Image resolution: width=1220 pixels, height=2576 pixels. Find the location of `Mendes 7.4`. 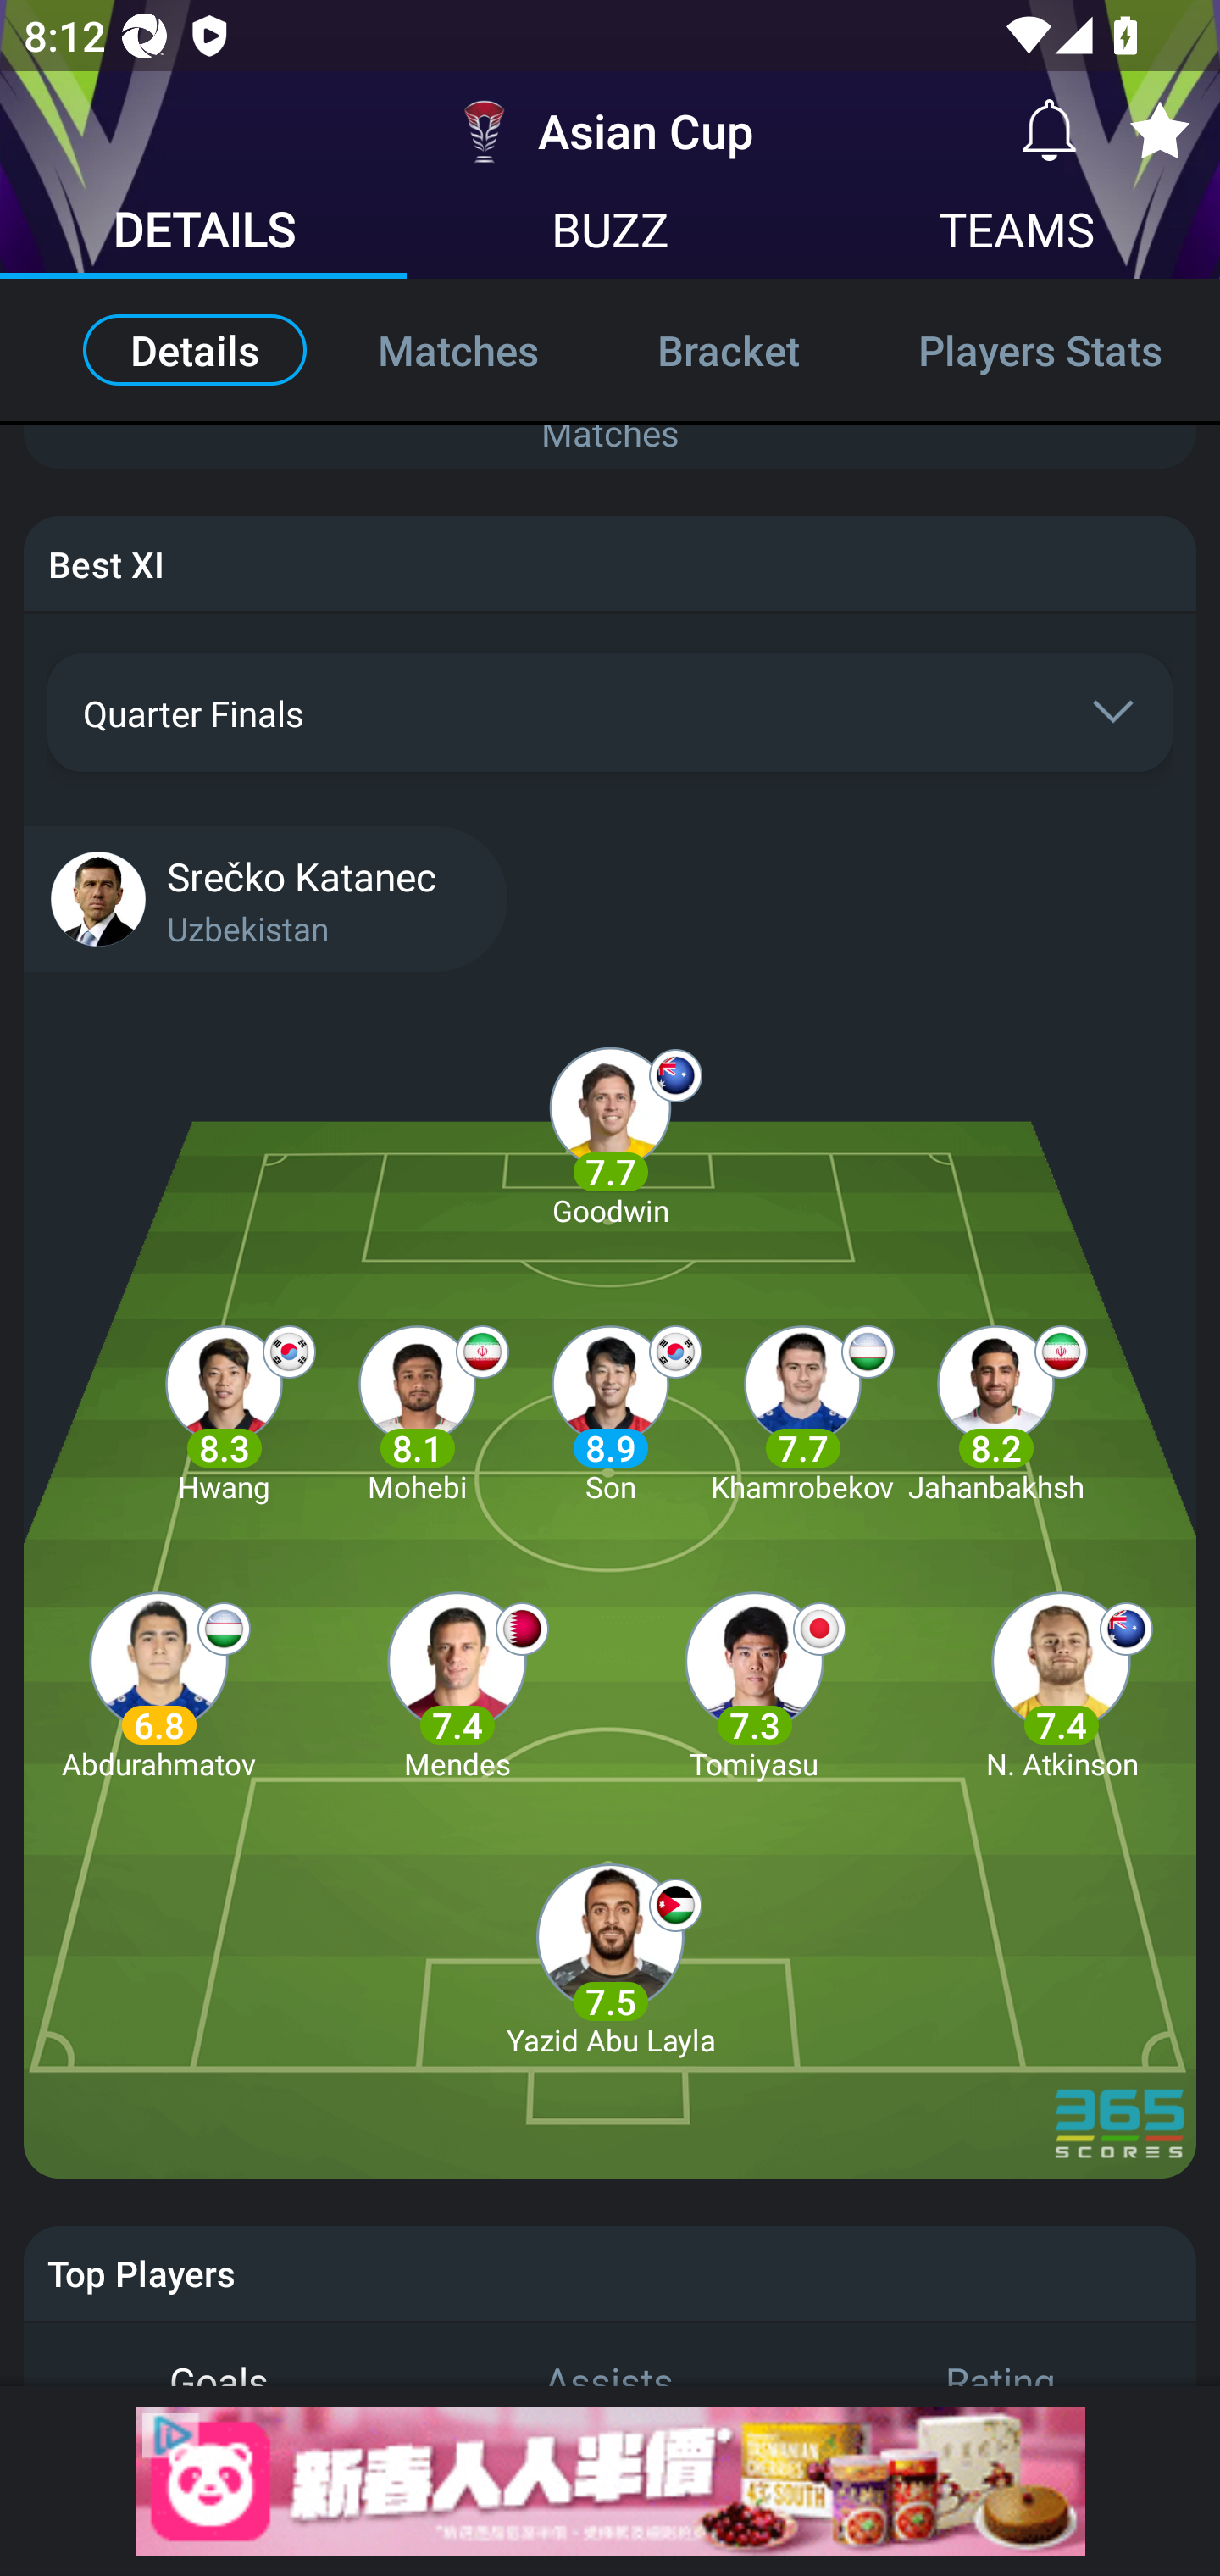

Mendes 7.4 is located at coordinates (457, 1685).